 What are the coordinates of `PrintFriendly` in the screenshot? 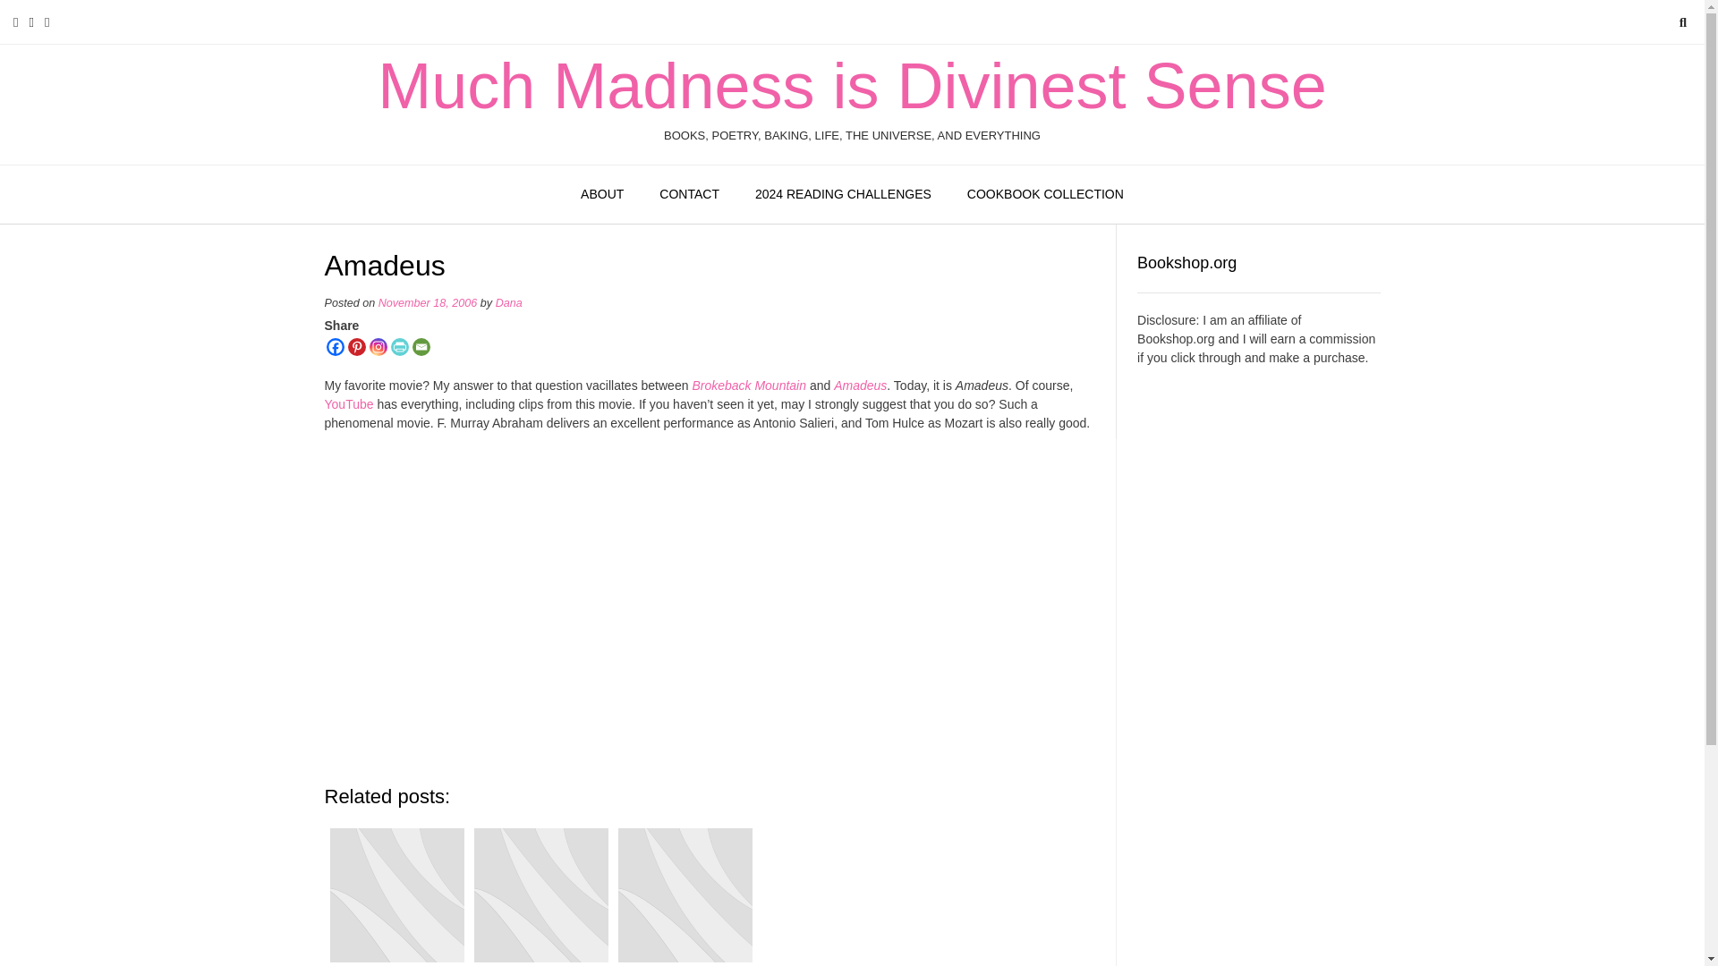 It's located at (399, 347).